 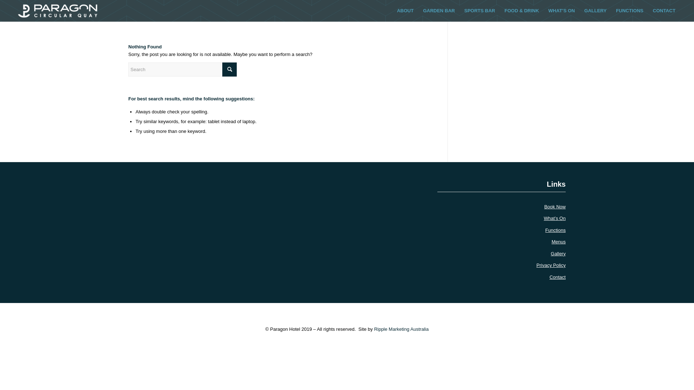 What do you see at coordinates (630, 11) in the screenshot?
I see `FUNCTIONS` at bounding box center [630, 11].